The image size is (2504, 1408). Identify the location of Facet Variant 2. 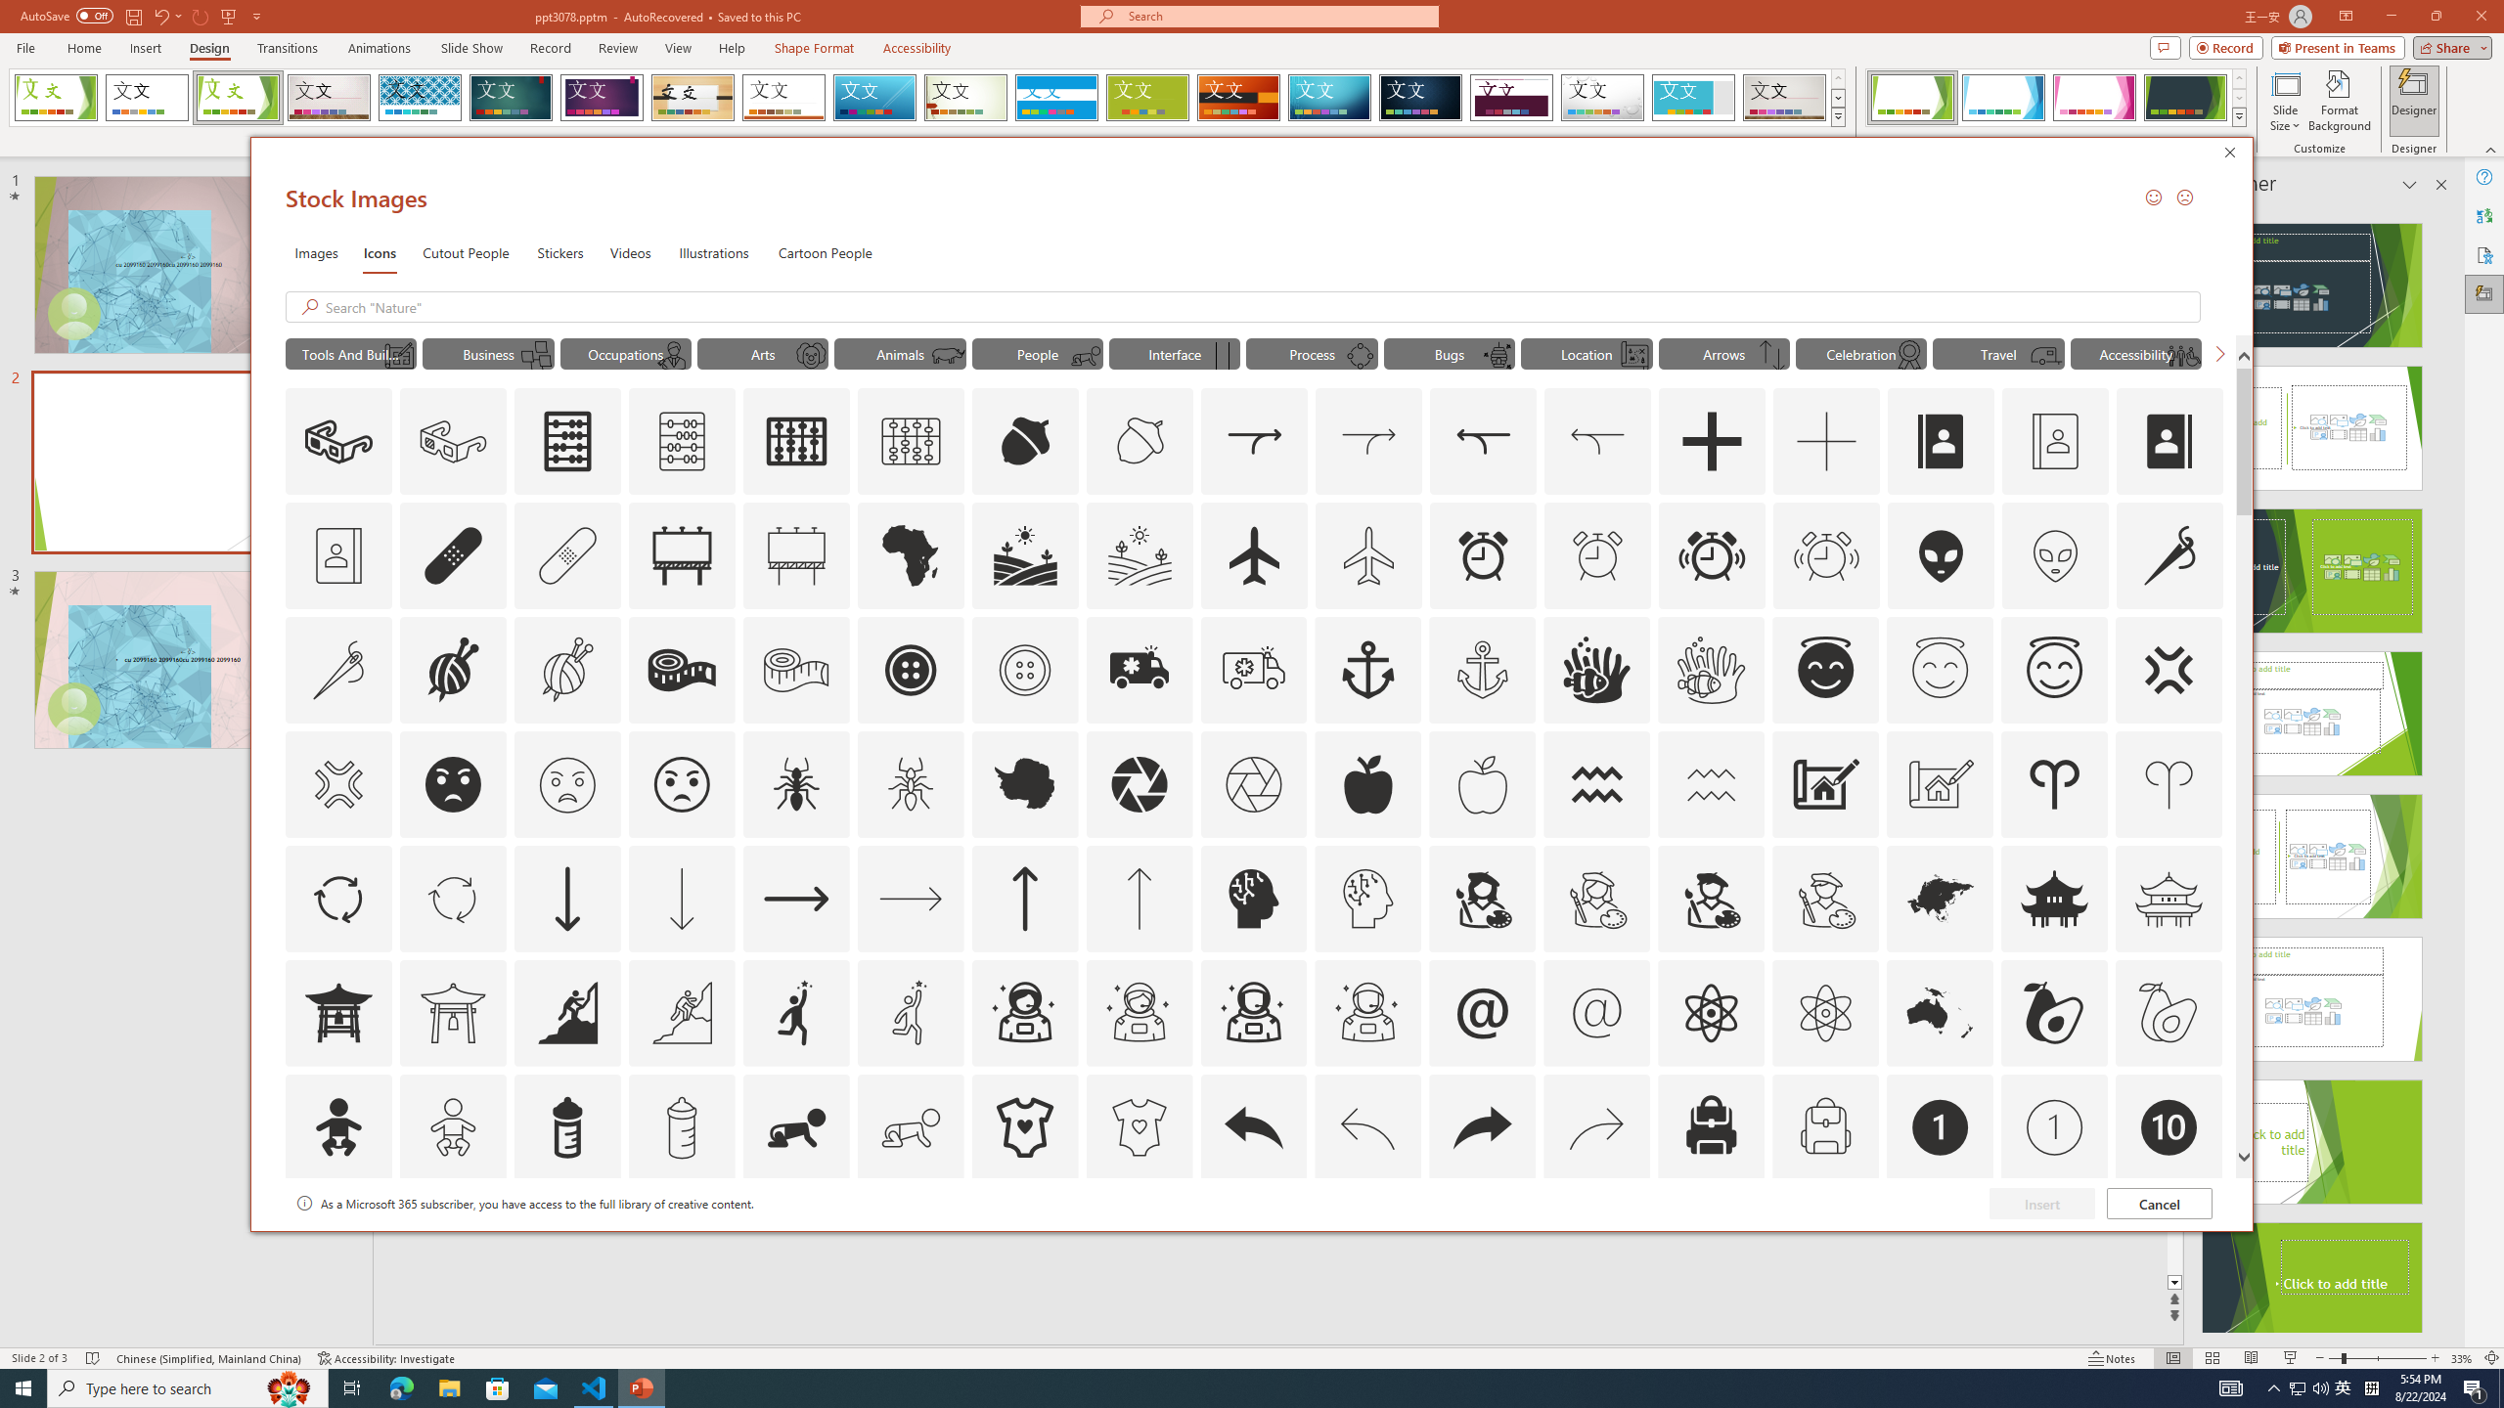
(2003, 98).